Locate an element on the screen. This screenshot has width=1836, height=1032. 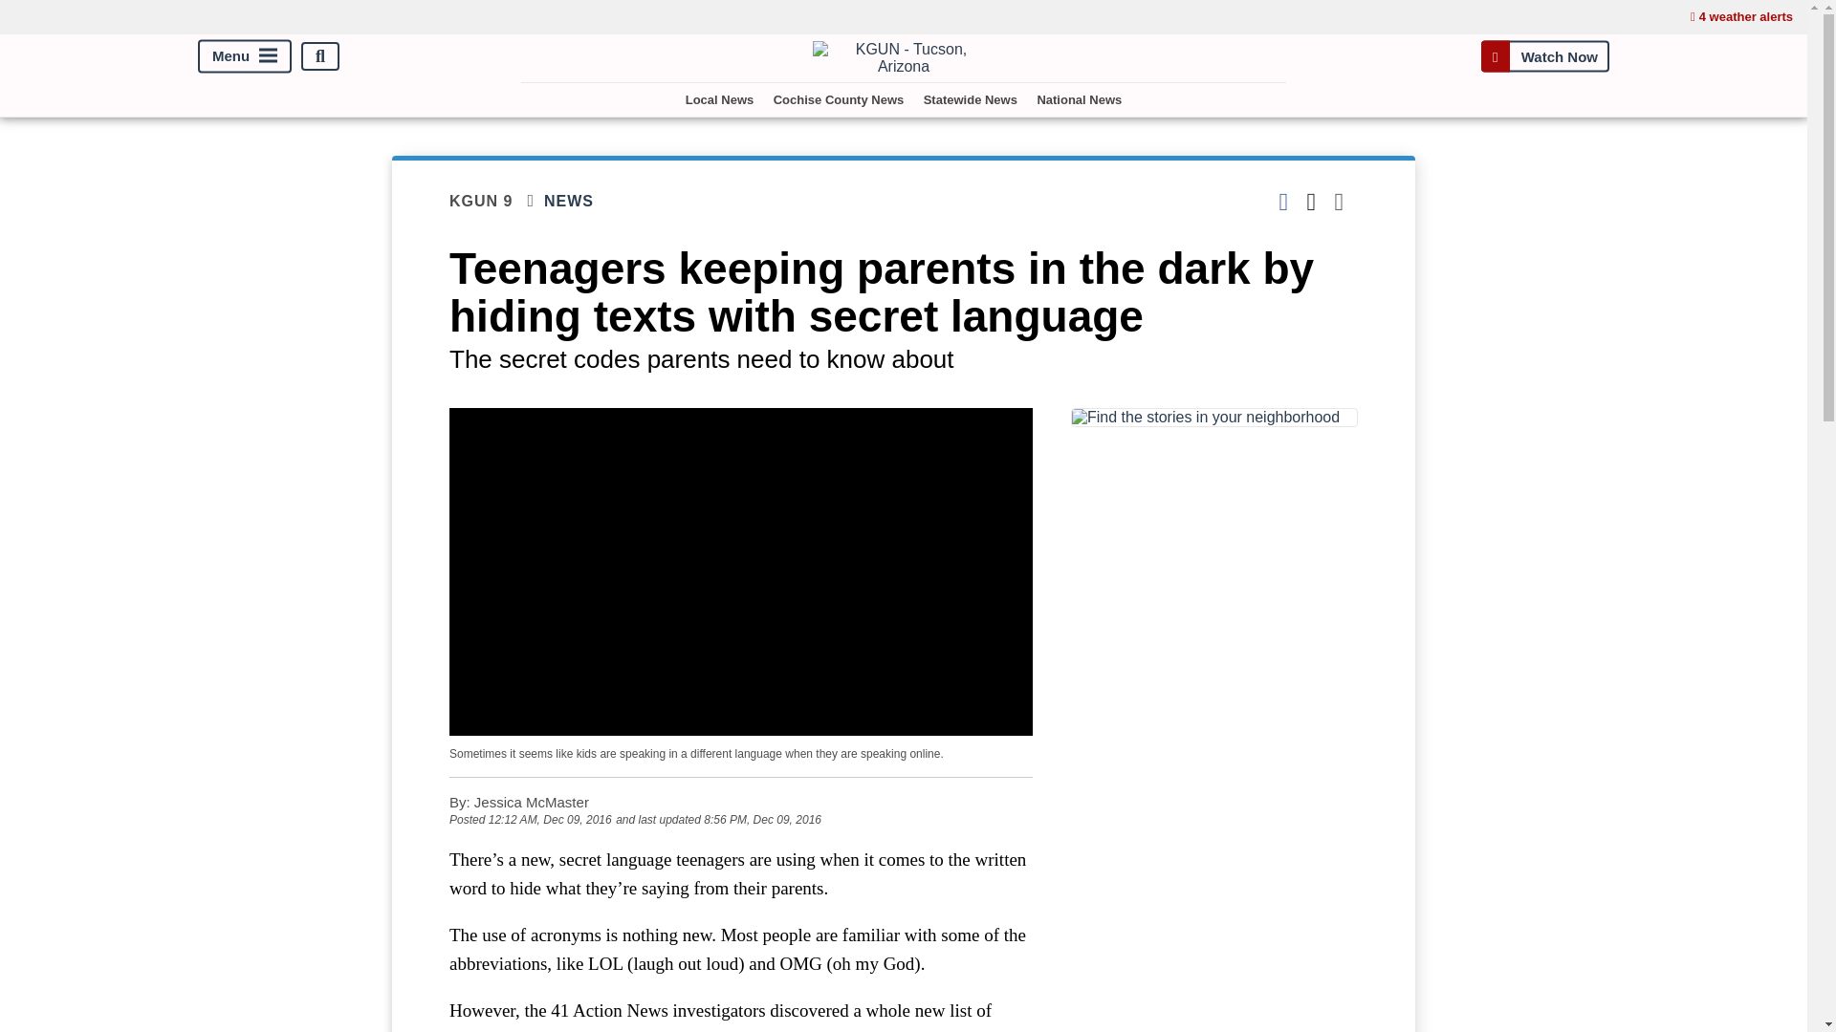
Watch Now is located at coordinates (1544, 55).